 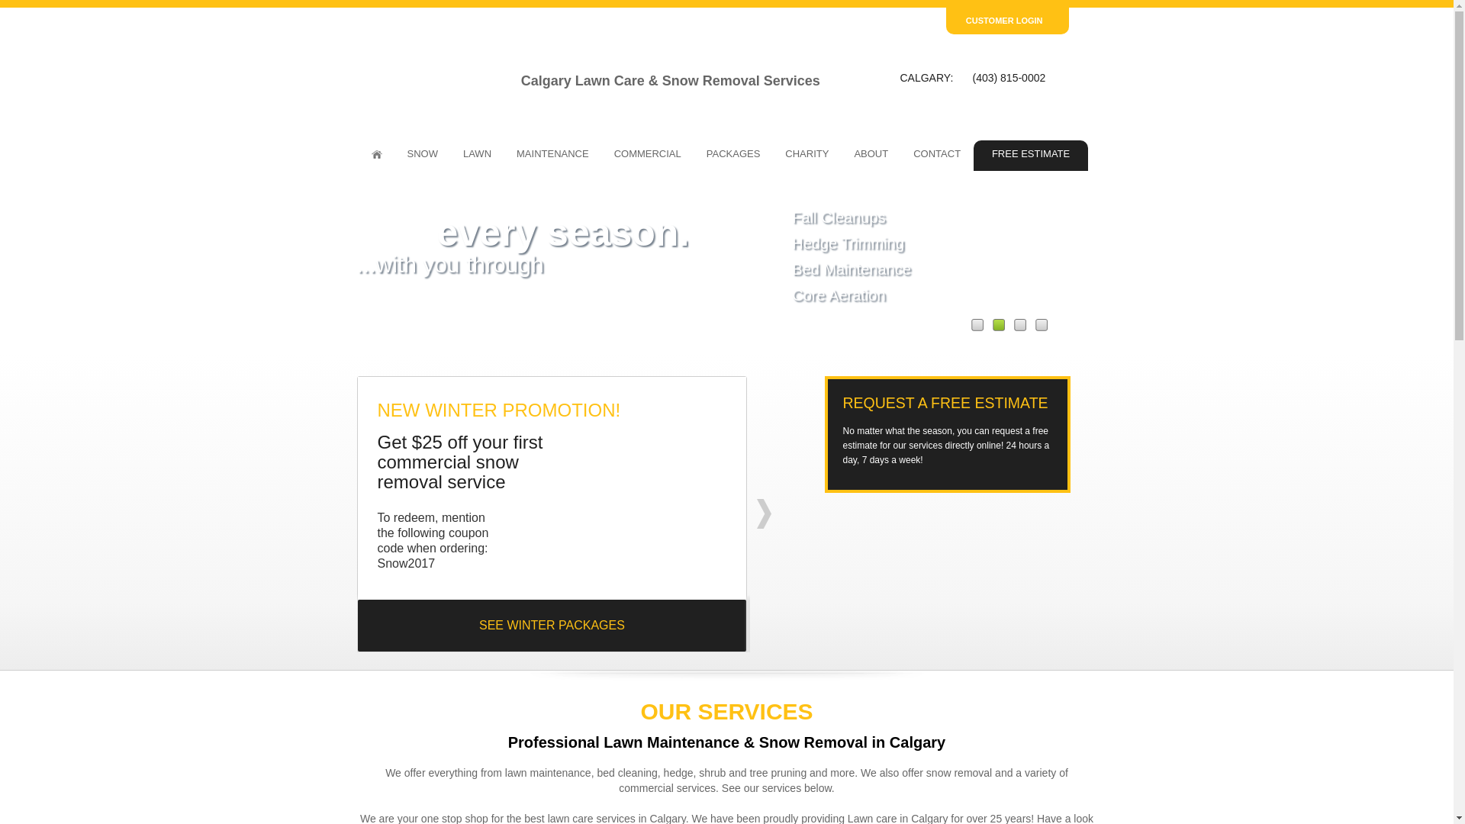 I want to click on Fall Cleanups, so click(x=838, y=220).